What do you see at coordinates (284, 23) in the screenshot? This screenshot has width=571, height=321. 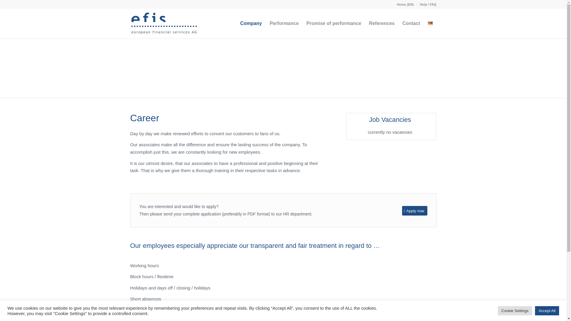 I see `Performance` at bounding box center [284, 23].